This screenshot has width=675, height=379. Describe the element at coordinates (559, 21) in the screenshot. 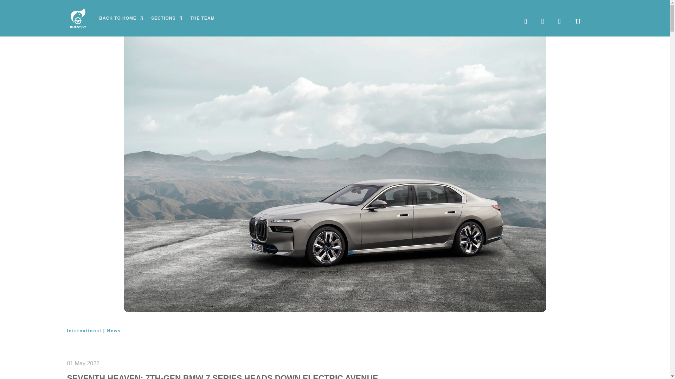

I see `Follow on Youtube` at that location.